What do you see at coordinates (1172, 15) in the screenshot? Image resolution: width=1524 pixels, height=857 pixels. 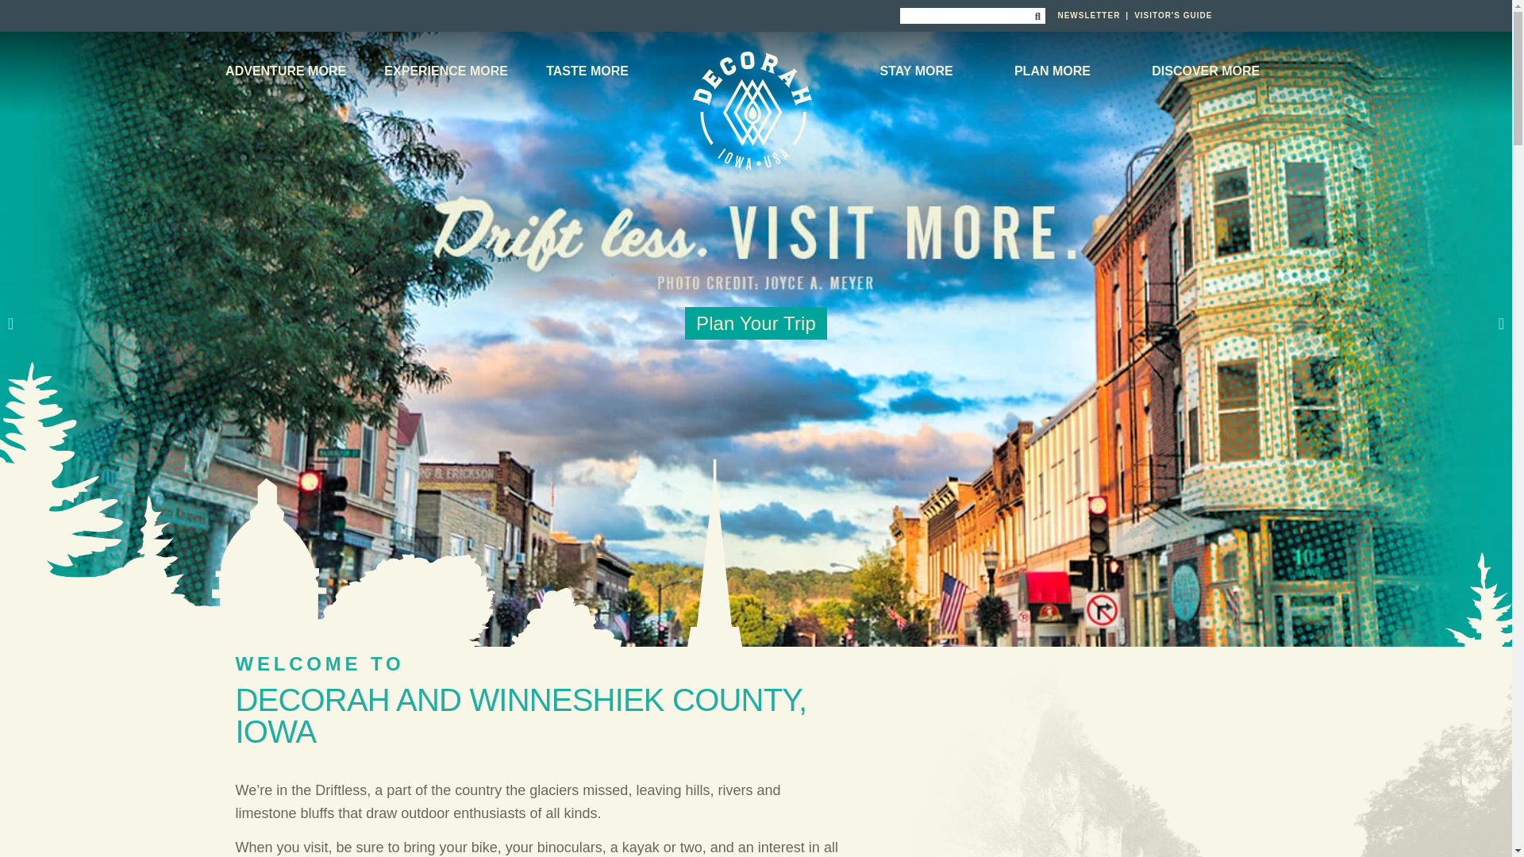 I see `VISITOR'S GUIDE` at bounding box center [1172, 15].